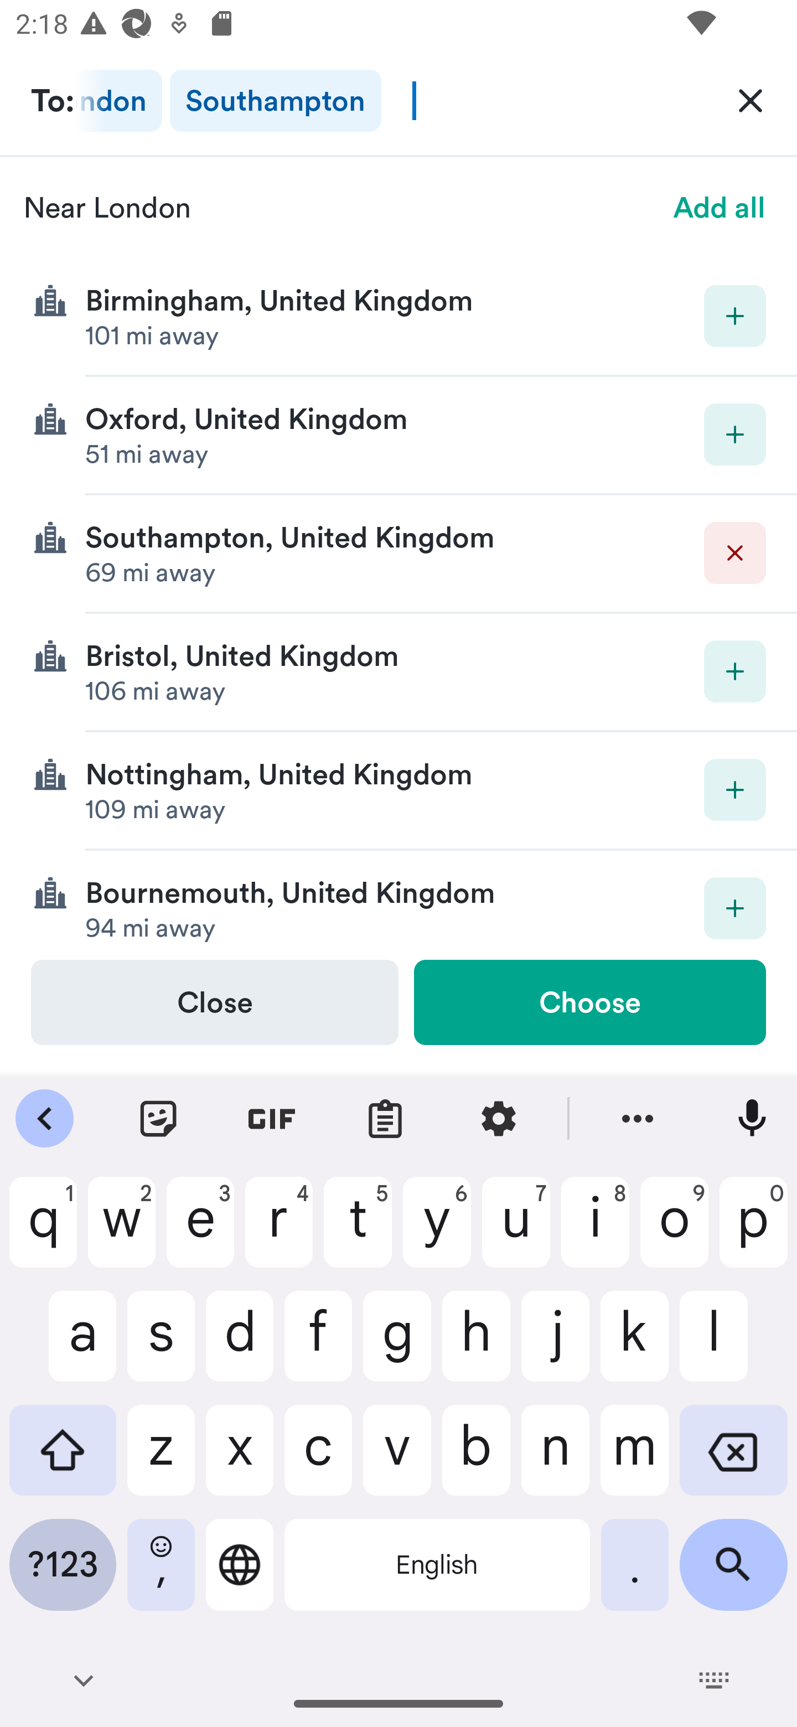 Image resolution: width=797 pixels, height=1727 pixels. Describe the element at coordinates (118, 101) in the screenshot. I see `London` at that location.